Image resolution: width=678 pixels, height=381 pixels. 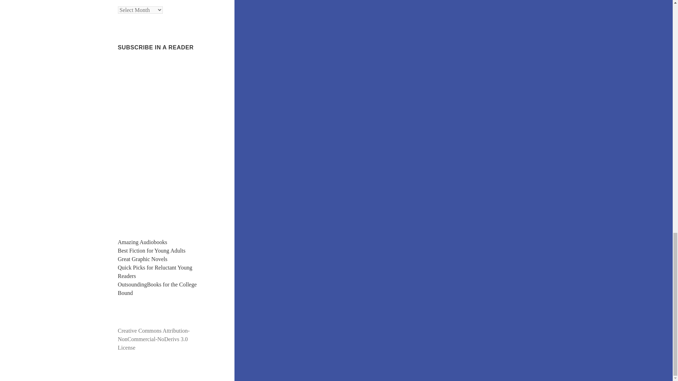 What do you see at coordinates (155, 272) in the screenshot?
I see `Quick Picks for Reluctant Young Readers` at bounding box center [155, 272].